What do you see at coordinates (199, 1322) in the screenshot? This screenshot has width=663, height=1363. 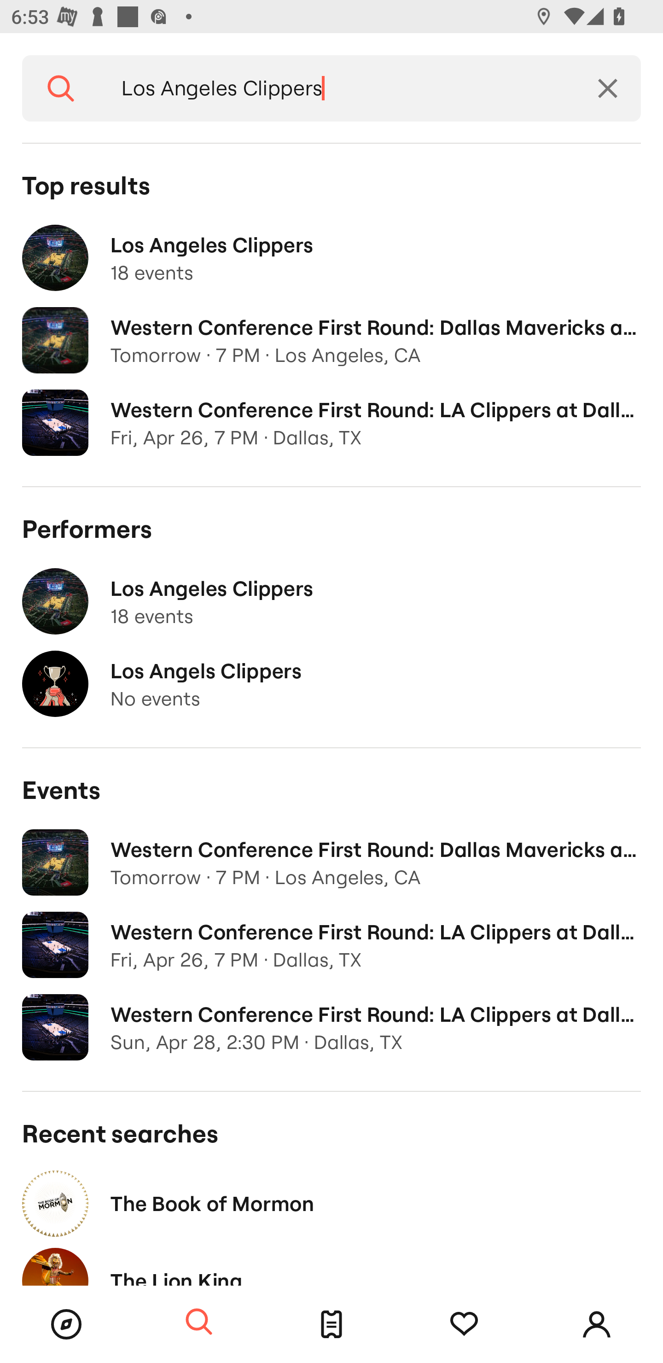 I see `Search` at bounding box center [199, 1322].